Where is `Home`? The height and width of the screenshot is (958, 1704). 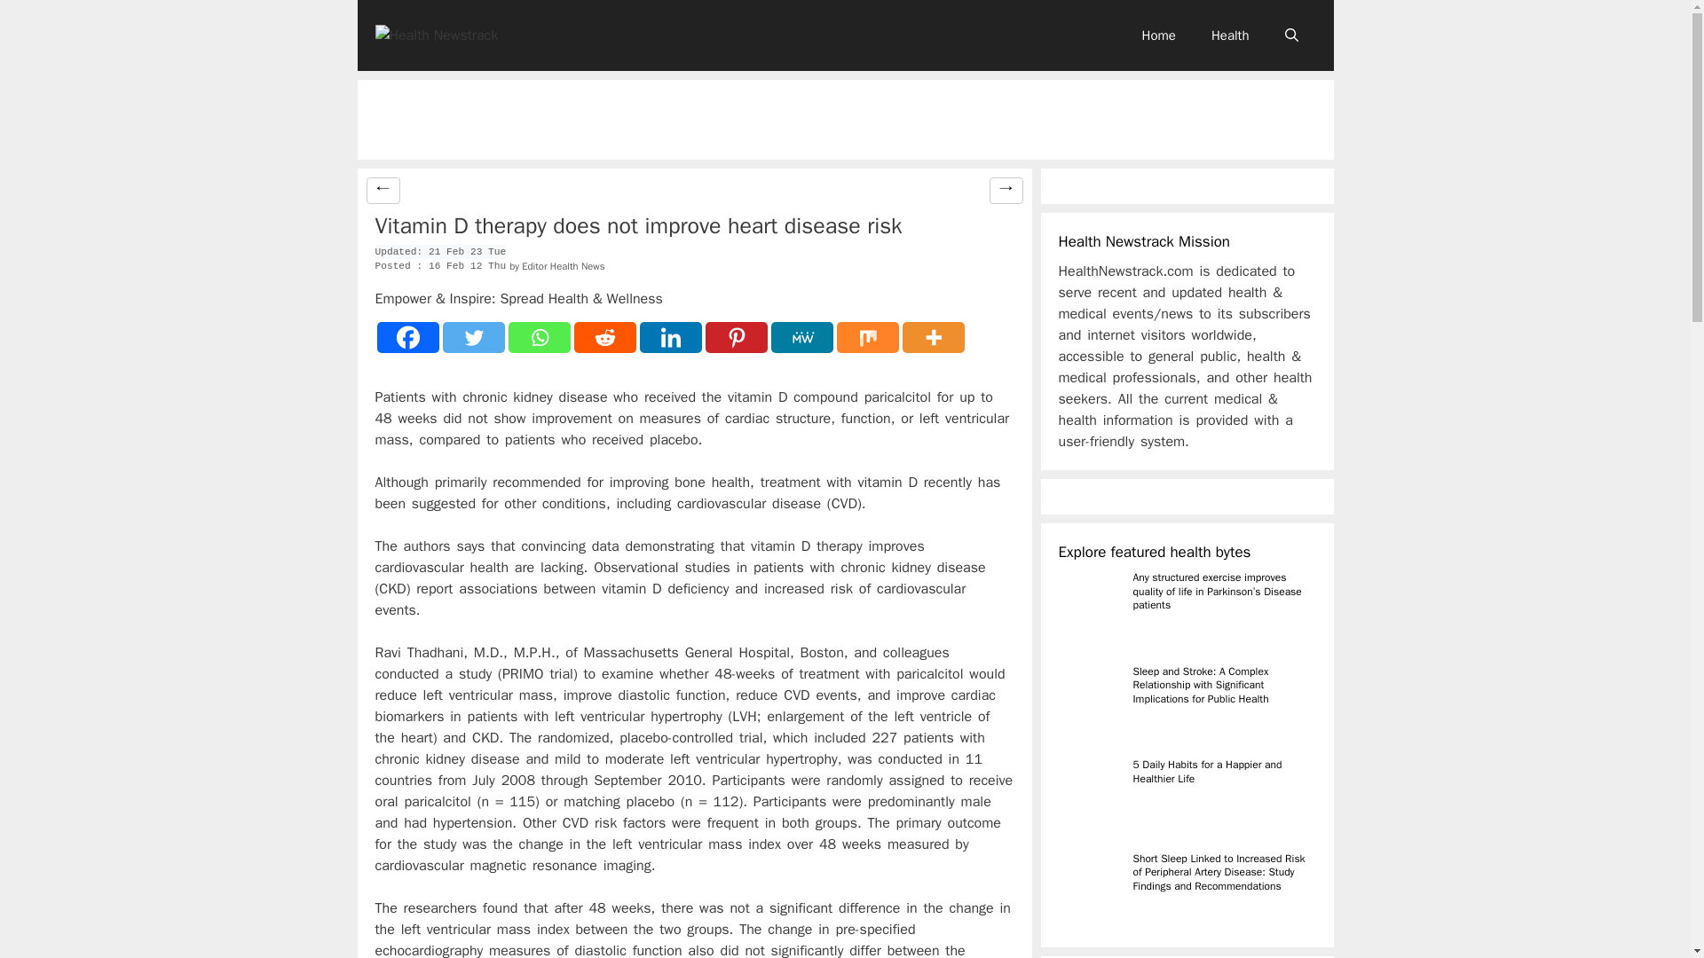
Home is located at coordinates (1159, 35).